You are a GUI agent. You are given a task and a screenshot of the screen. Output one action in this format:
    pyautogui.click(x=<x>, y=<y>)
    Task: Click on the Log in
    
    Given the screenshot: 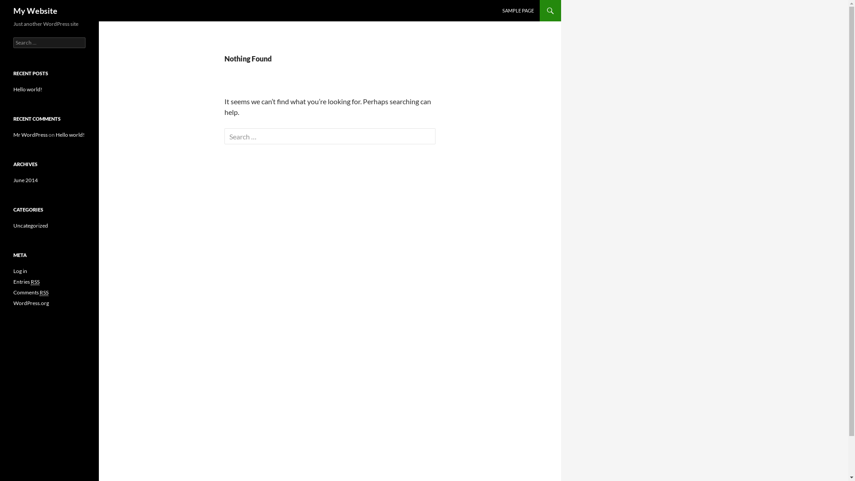 What is the action you would take?
    pyautogui.click(x=20, y=271)
    